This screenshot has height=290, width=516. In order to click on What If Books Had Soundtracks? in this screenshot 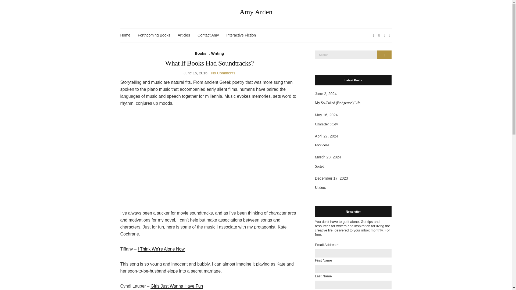, I will do `click(209, 63)`.